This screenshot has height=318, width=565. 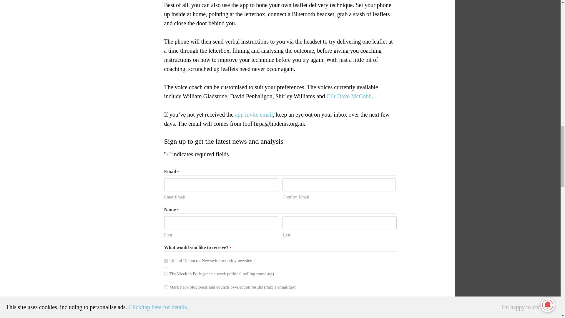 What do you see at coordinates (166, 261) in the screenshot?
I see `ldn` at bounding box center [166, 261].